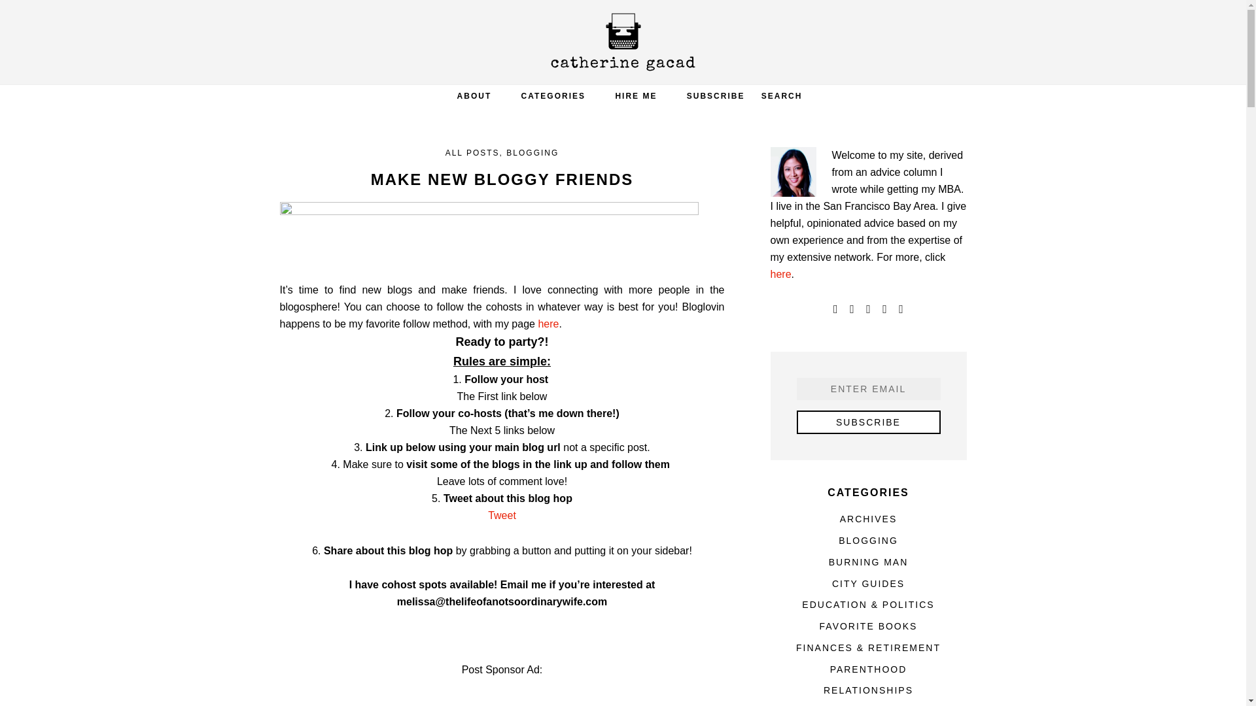 This screenshot has width=1256, height=706. What do you see at coordinates (869, 422) in the screenshot?
I see `Subscribe` at bounding box center [869, 422].